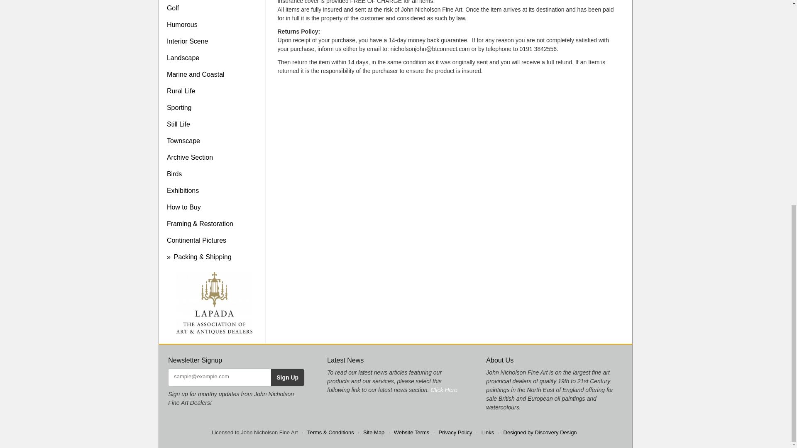 Image resolution: width=797 pixels, height=448 pixels. What do you see at coordinates (214, 74) in the screenshot?
I see `Marine and Coastal` at bounding box center [214, 74].